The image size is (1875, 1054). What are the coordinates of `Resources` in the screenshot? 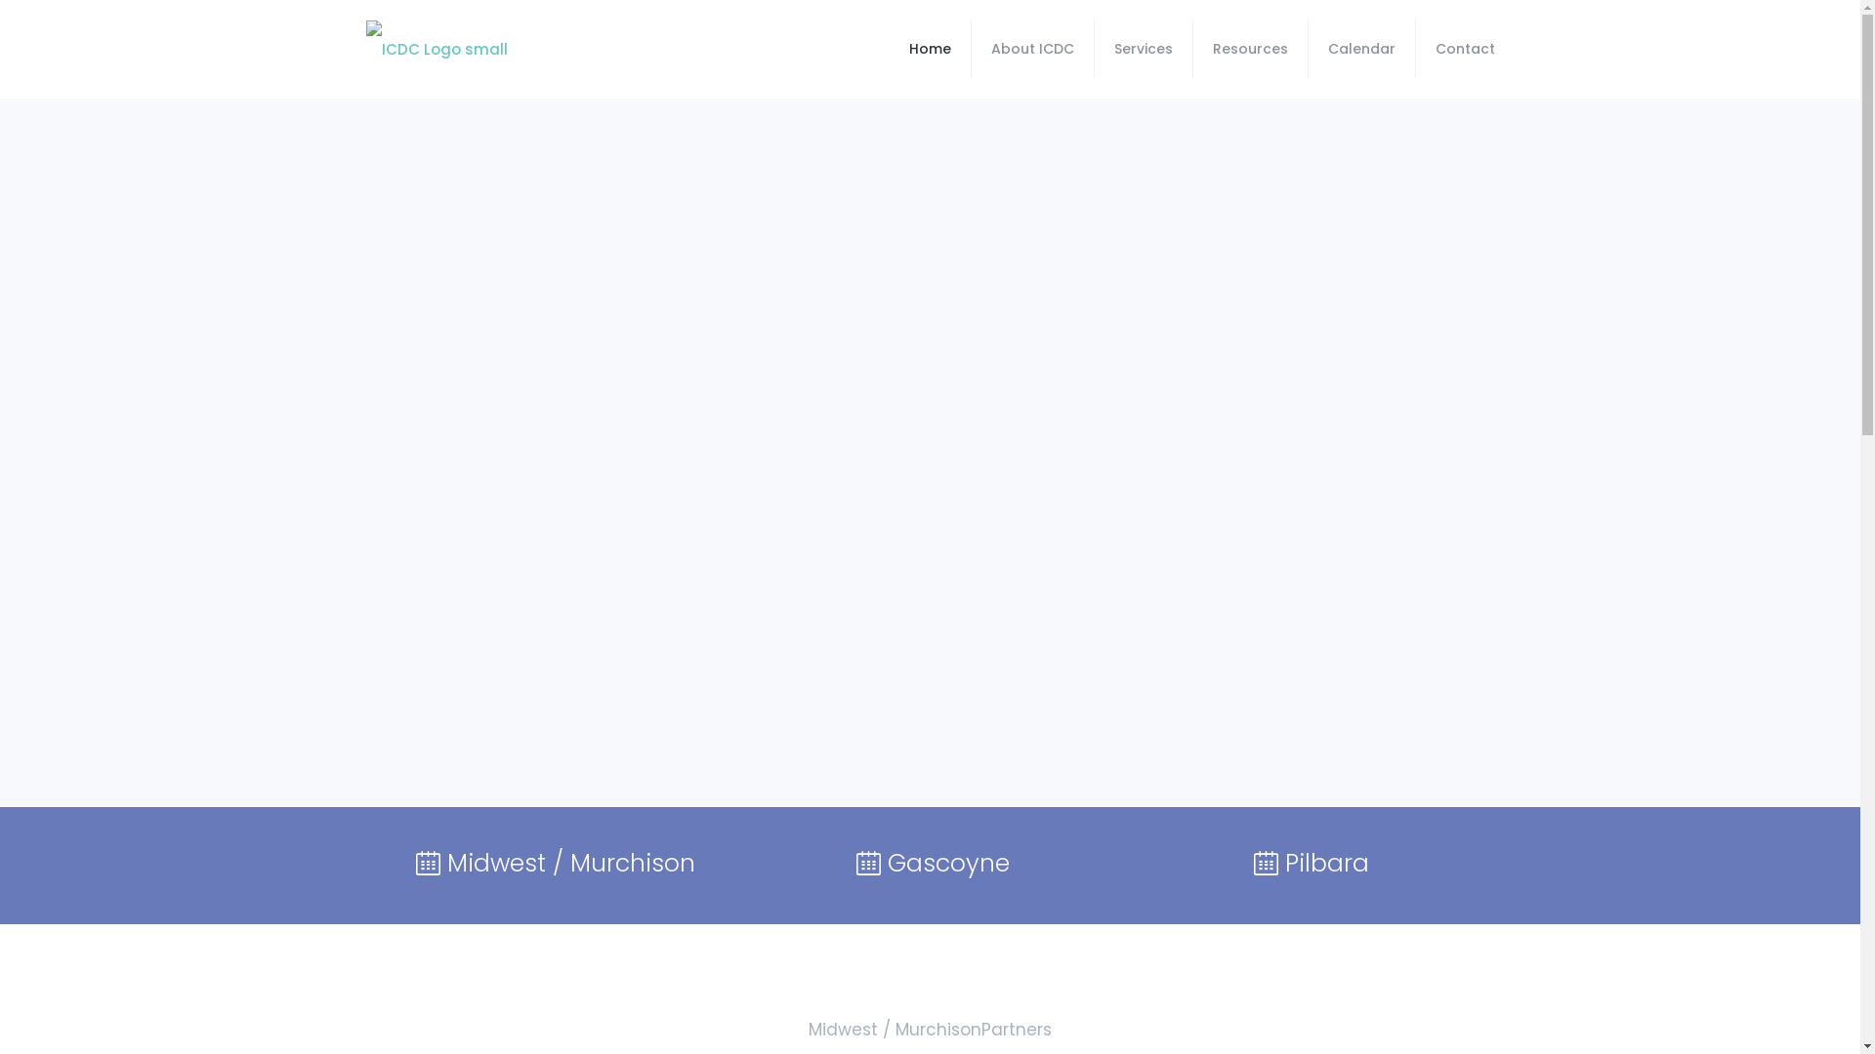 It's located at (1251, 49).